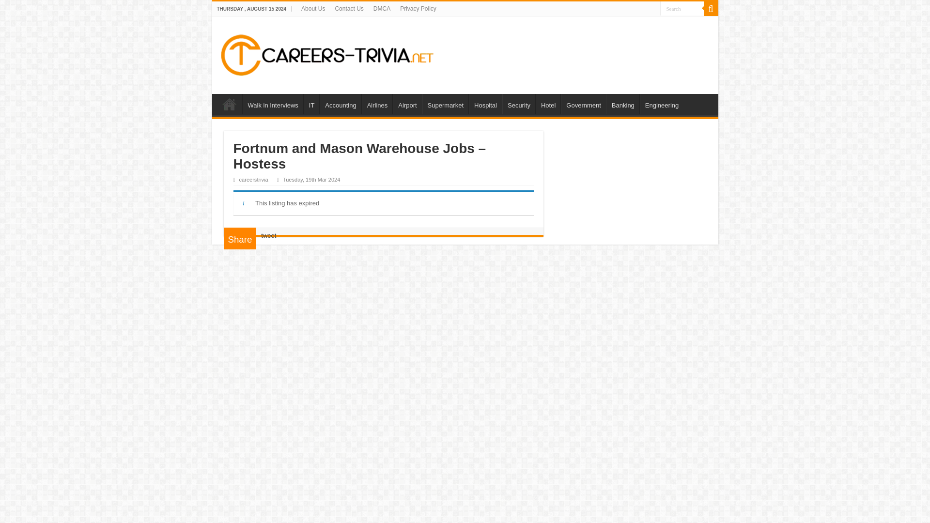 The width and height of the screenshot is (930, 523). Describe the element at coordinates (583, 104) in the screenshot. I see `Government` at that location.